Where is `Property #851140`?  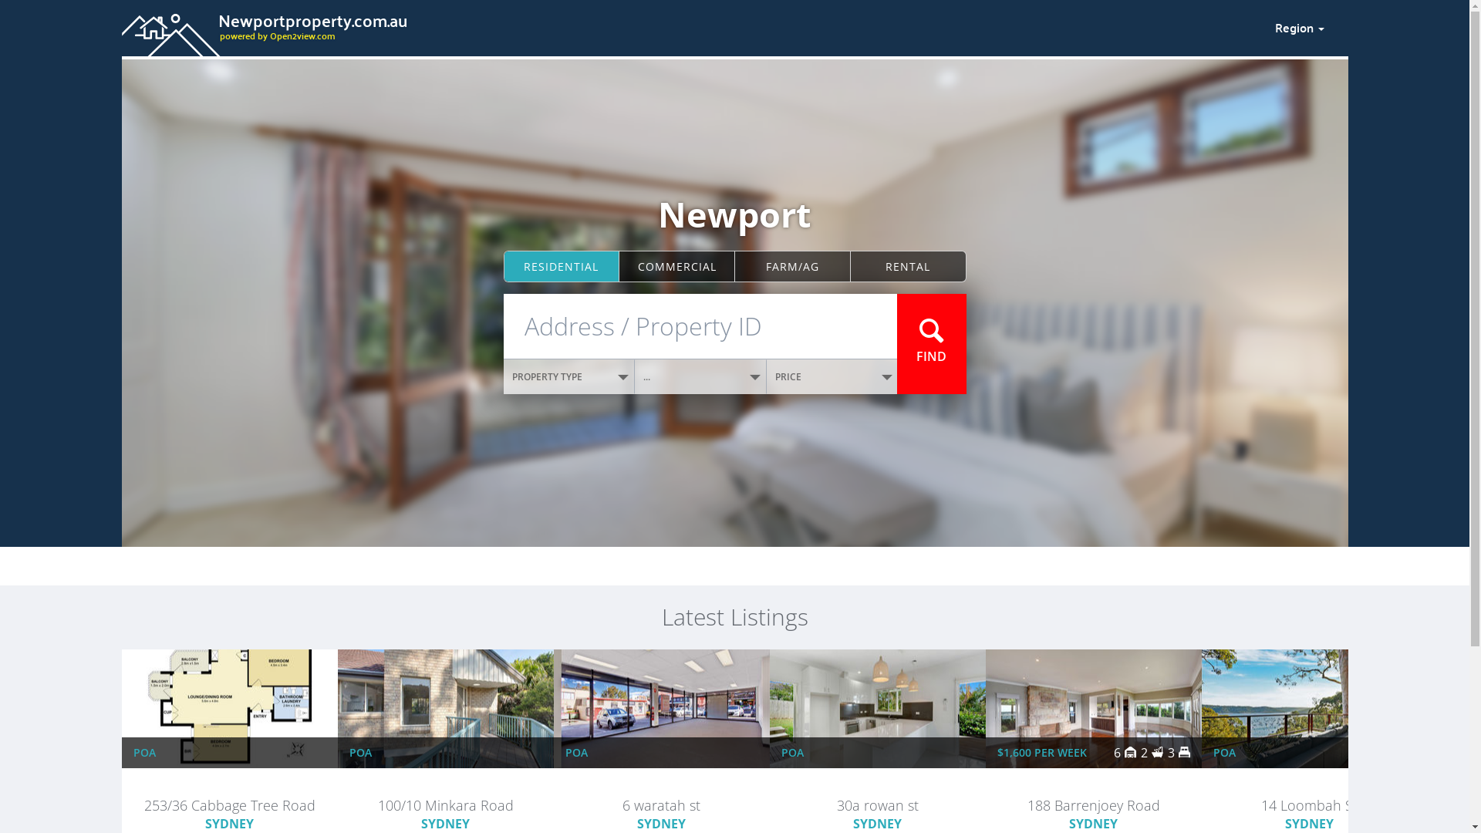
Property #851140 is located at coordinates (229, 788).